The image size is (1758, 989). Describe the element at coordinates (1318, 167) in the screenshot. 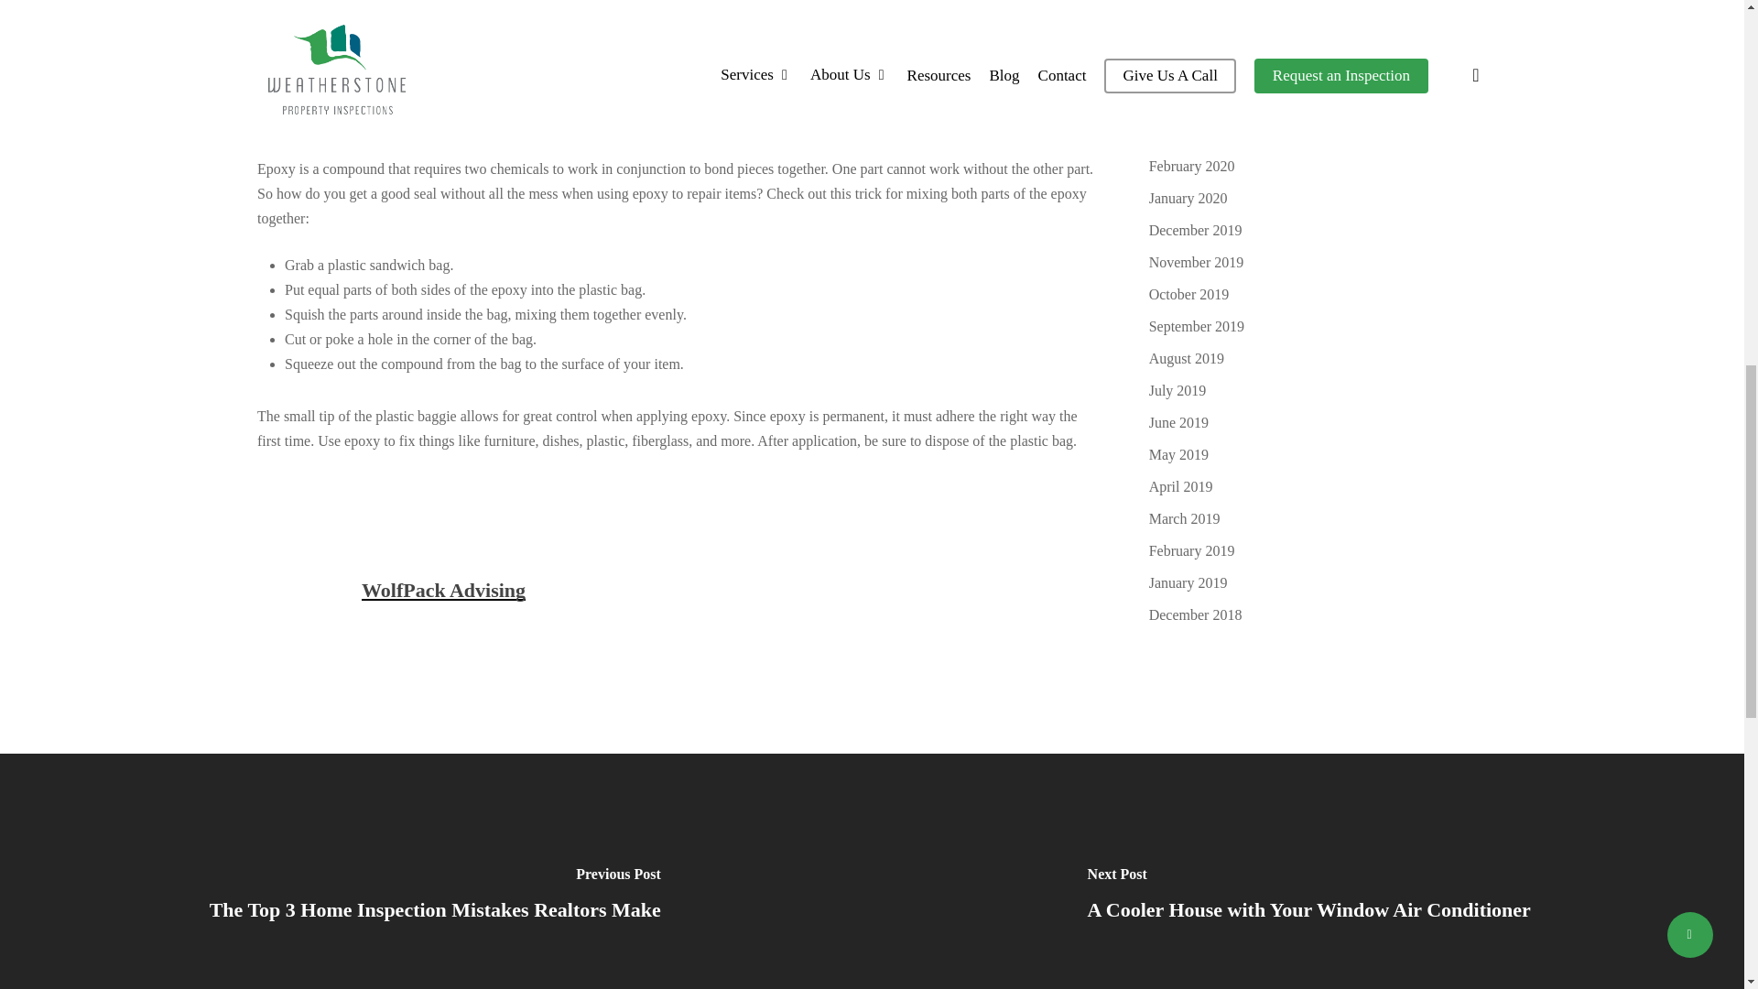

I see `February 2020` at that location.